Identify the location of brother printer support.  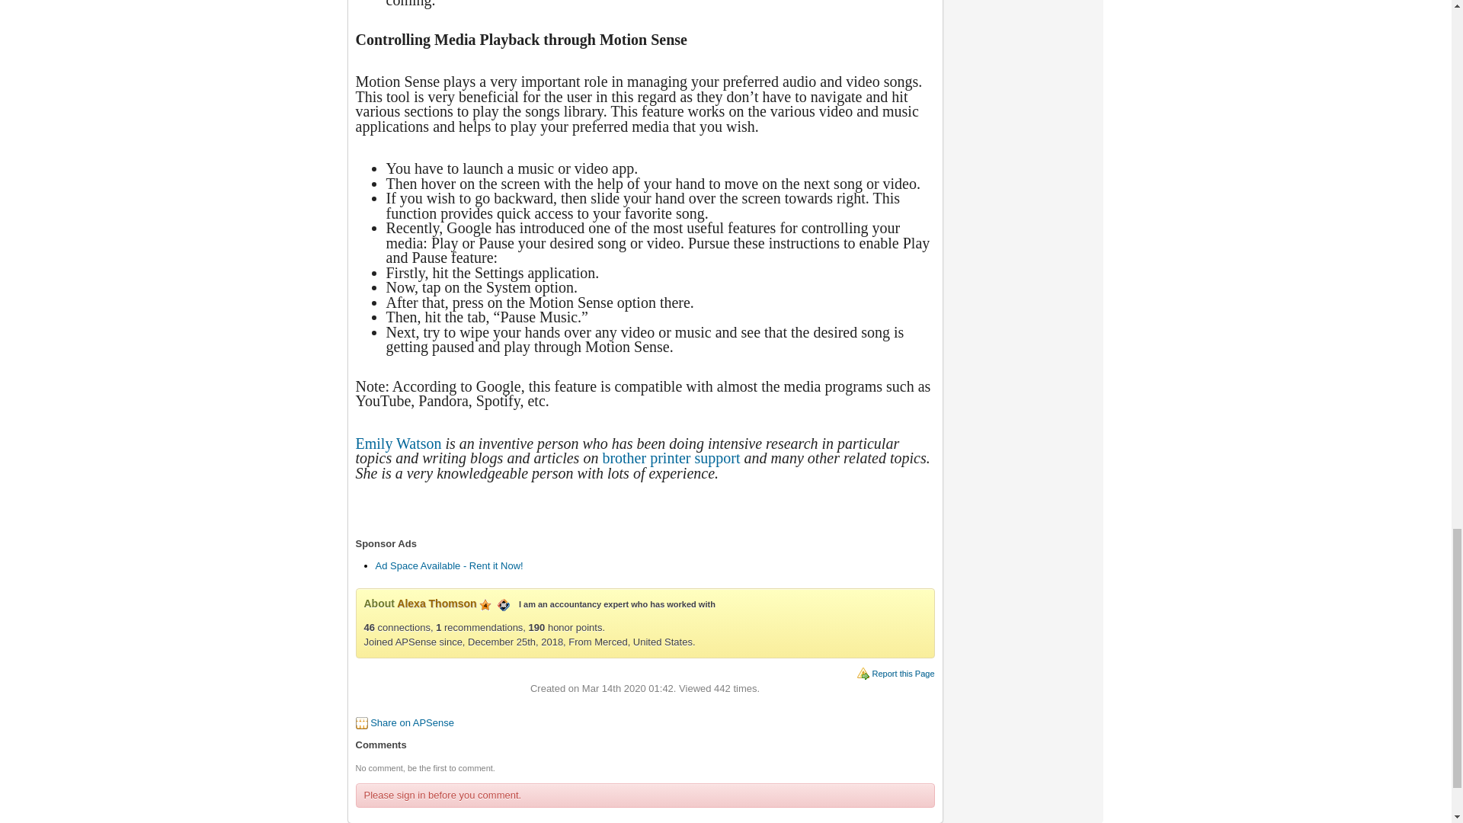
(671, 457).